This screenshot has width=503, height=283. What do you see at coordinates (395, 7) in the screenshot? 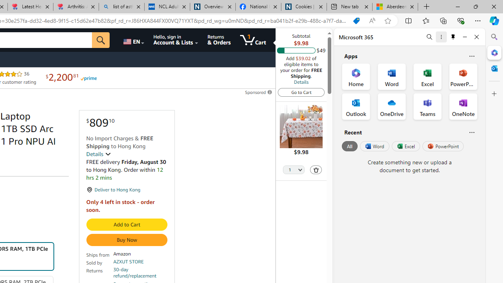
I see `Aberdeen, Hong Kong SAR hourly forecast | Microsoft Weather` at bounding box center [395, 7].